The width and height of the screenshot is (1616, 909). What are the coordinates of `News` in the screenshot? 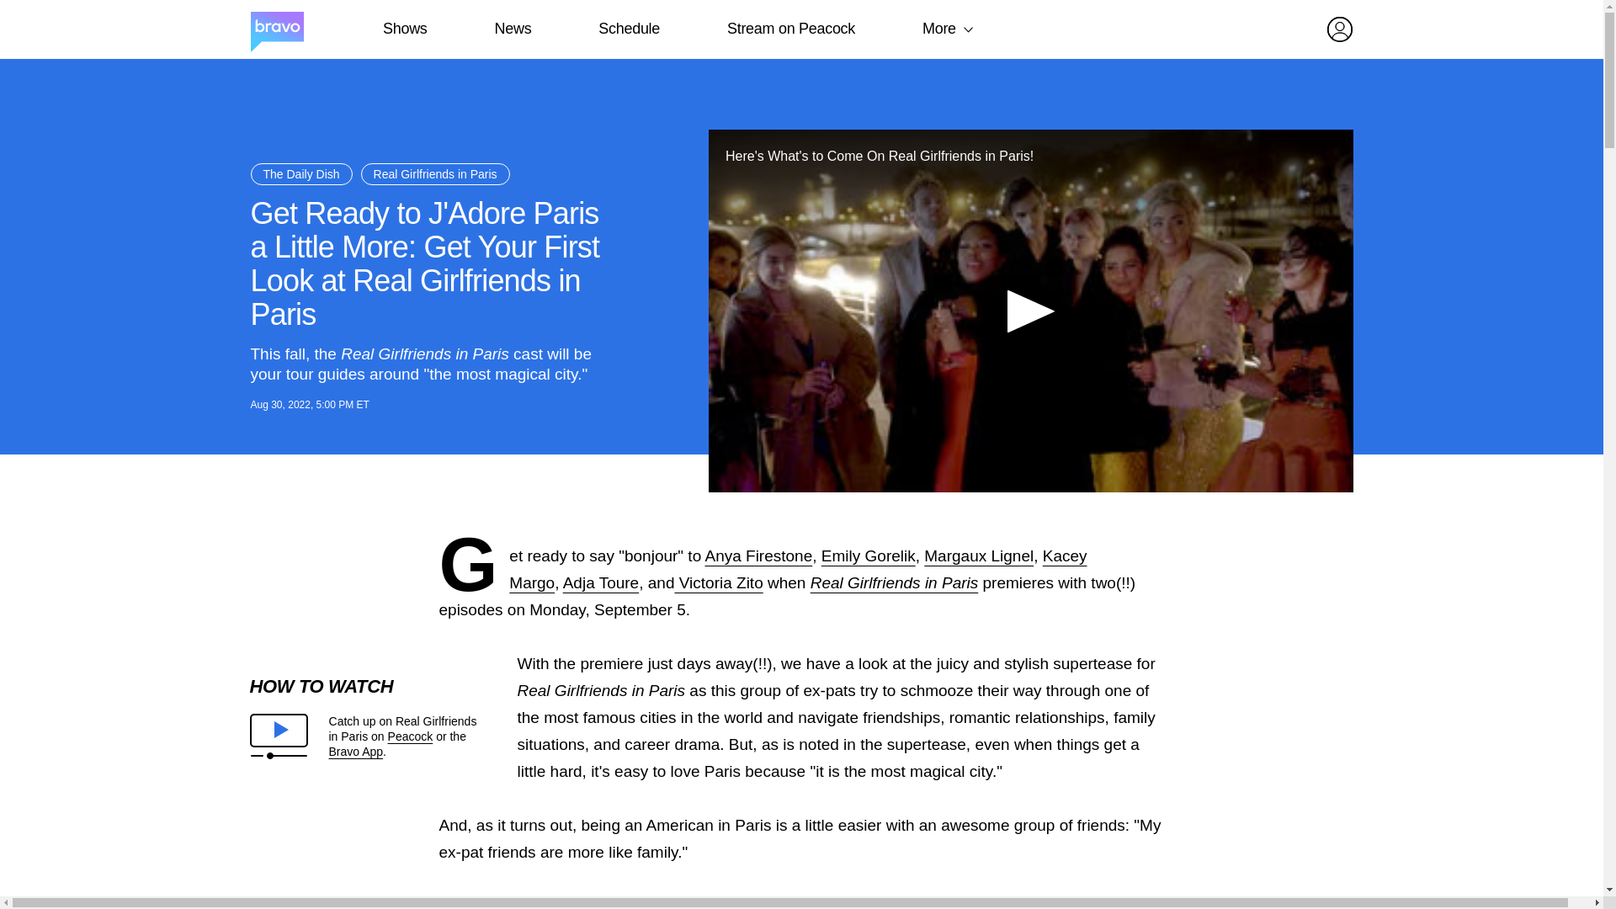 It's located at (513, 29).